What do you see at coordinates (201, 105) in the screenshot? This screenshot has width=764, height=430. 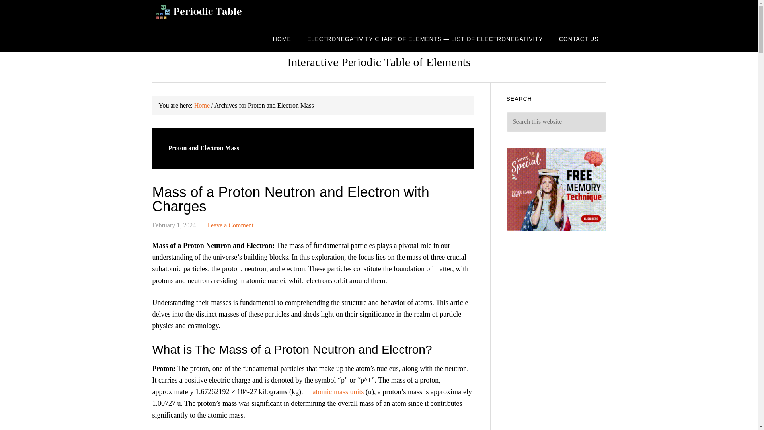 I see `Home` at bounding box center [201, 105].